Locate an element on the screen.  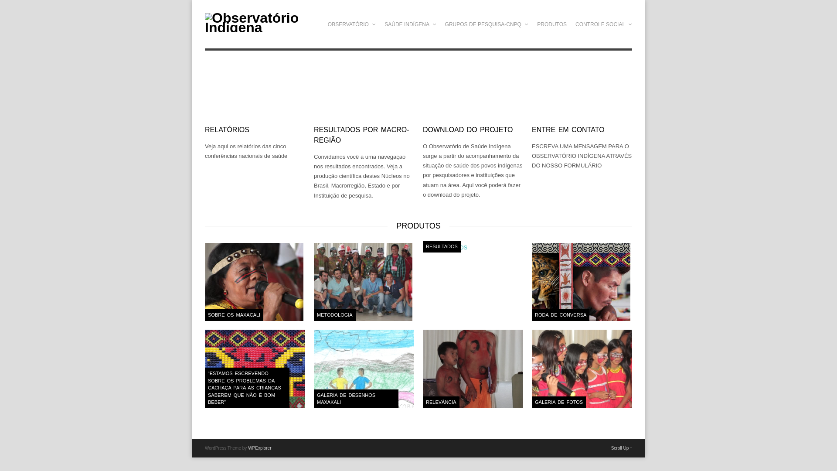
GRUPOS DE PESQUISA-CNPQ is located at coordinates (487, 24).